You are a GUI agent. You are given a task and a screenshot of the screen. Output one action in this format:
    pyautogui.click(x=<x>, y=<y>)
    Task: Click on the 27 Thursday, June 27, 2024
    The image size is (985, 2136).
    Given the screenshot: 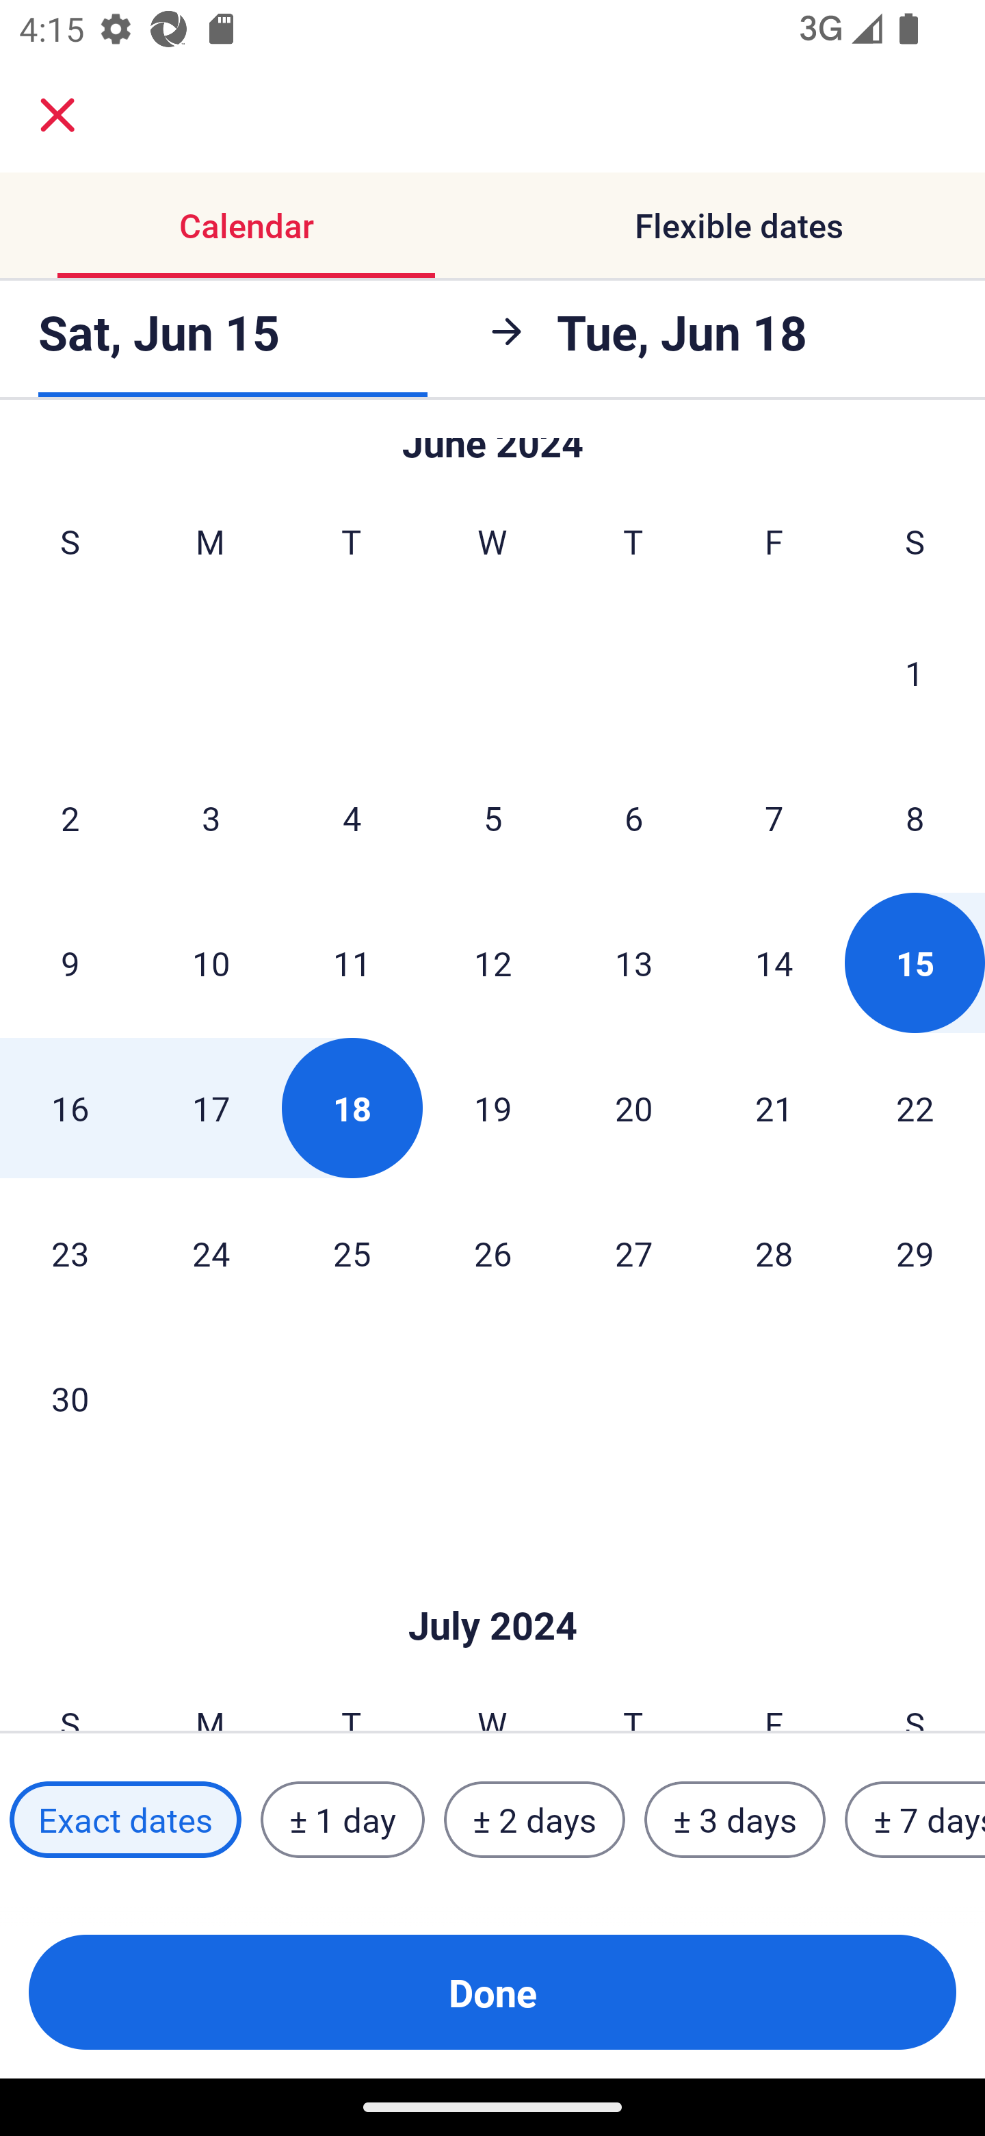 What is the action you would take?
    pyautogui.click(x=633, y=1254)
    